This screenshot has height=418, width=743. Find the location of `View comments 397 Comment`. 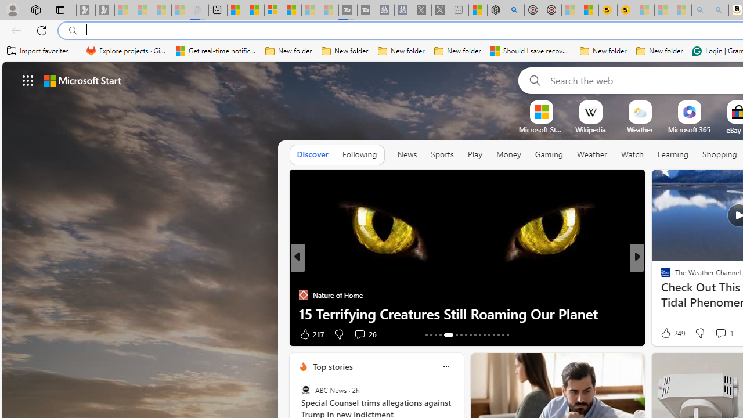

View comments 397 Comment is located at coordinates (6, 334).